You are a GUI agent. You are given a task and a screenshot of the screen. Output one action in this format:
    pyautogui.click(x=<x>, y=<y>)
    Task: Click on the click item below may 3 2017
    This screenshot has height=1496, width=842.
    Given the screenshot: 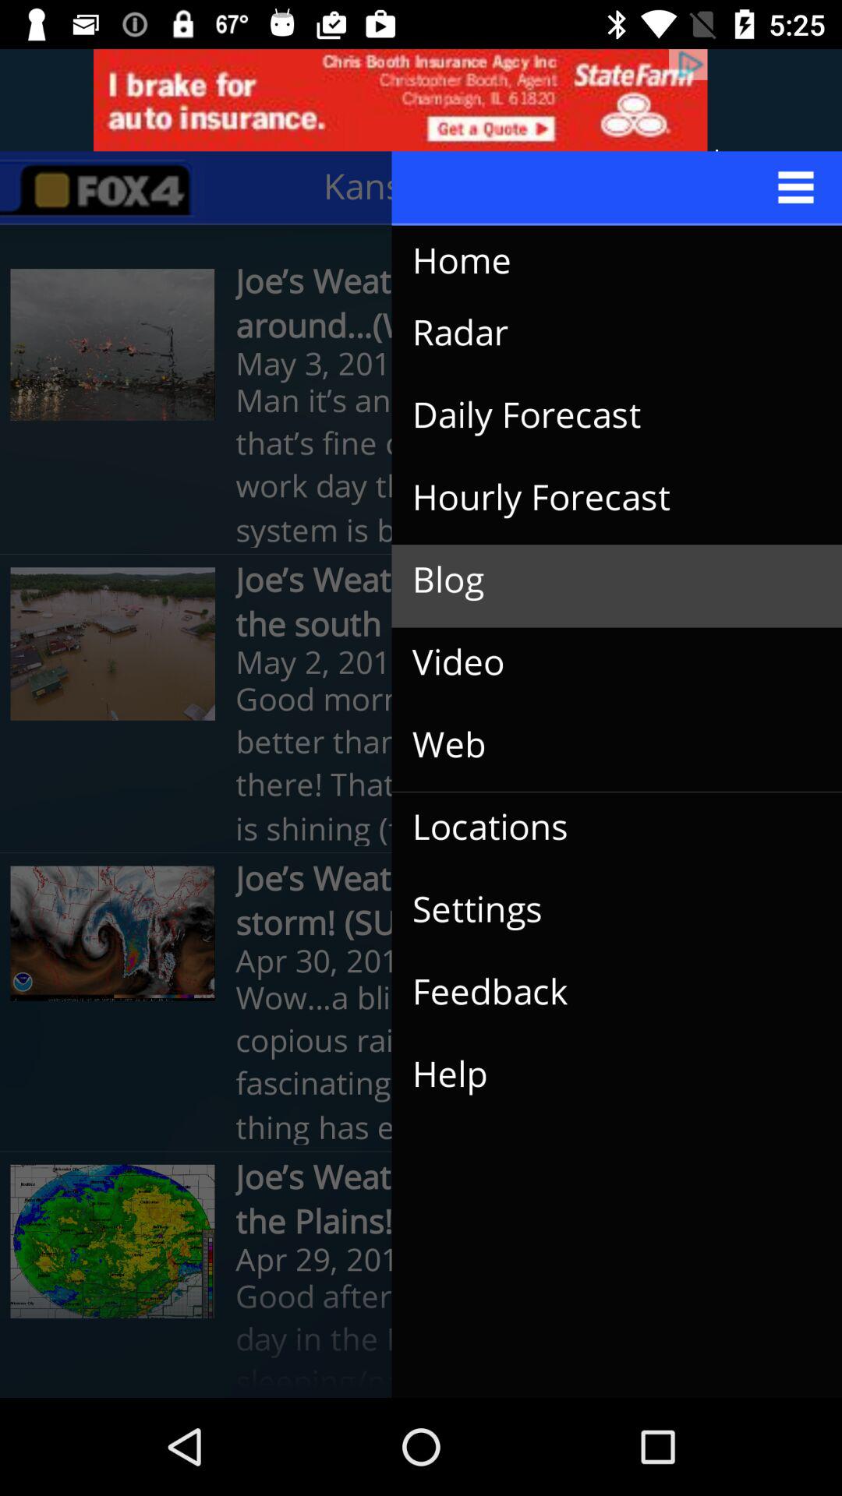 What is the action you would take?
    pyautogui.click(x=604, y=415)
    